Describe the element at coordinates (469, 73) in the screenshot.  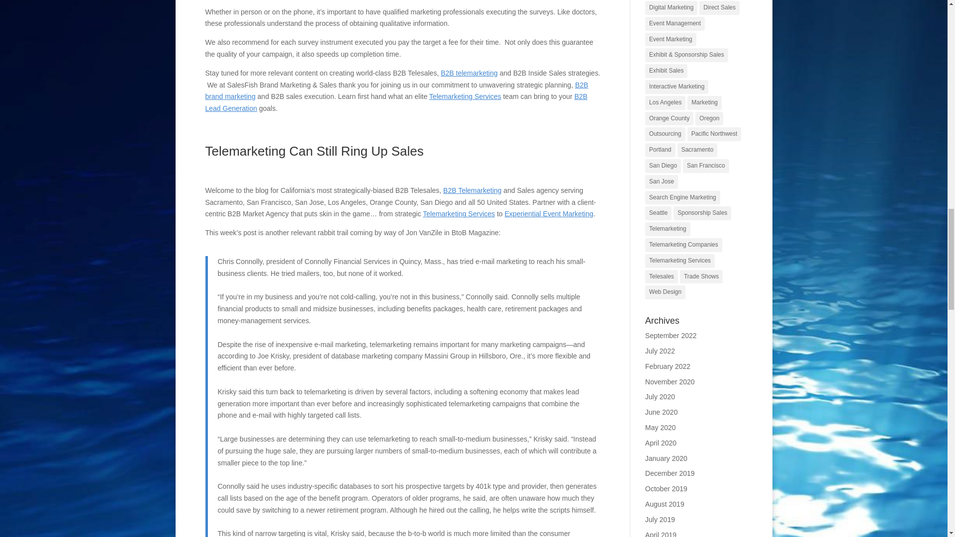
I see `B2B Telemarketing` at that location.